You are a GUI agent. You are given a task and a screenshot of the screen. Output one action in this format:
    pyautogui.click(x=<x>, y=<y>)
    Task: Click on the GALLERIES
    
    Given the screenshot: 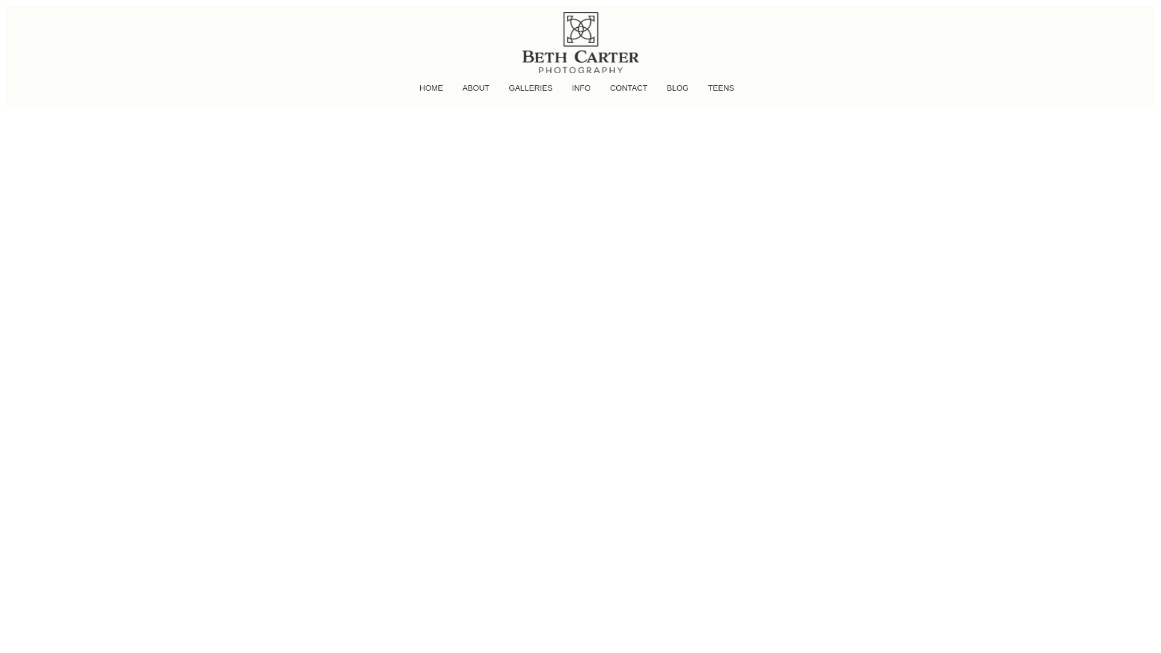 What is the action you would take?
    pyautogui.click(x=535, y=92)
    